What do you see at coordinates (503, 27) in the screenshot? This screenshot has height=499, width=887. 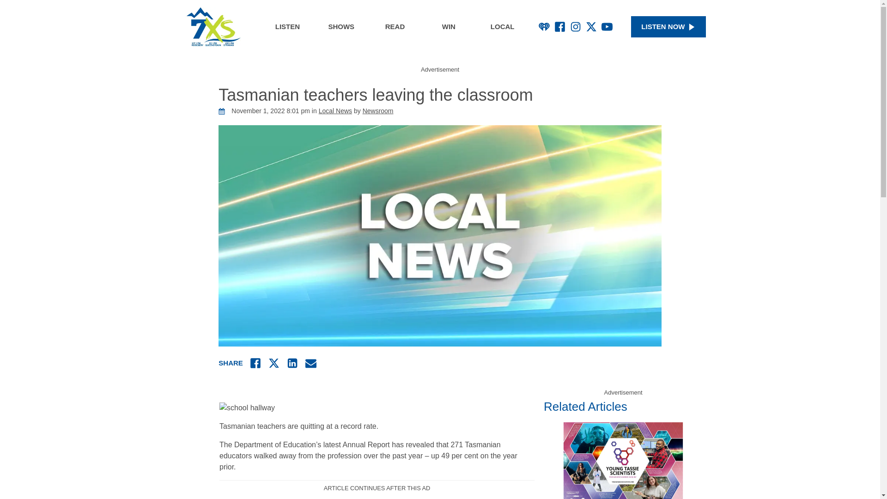 I see `LOCAL` at bounding box center [503, 27].